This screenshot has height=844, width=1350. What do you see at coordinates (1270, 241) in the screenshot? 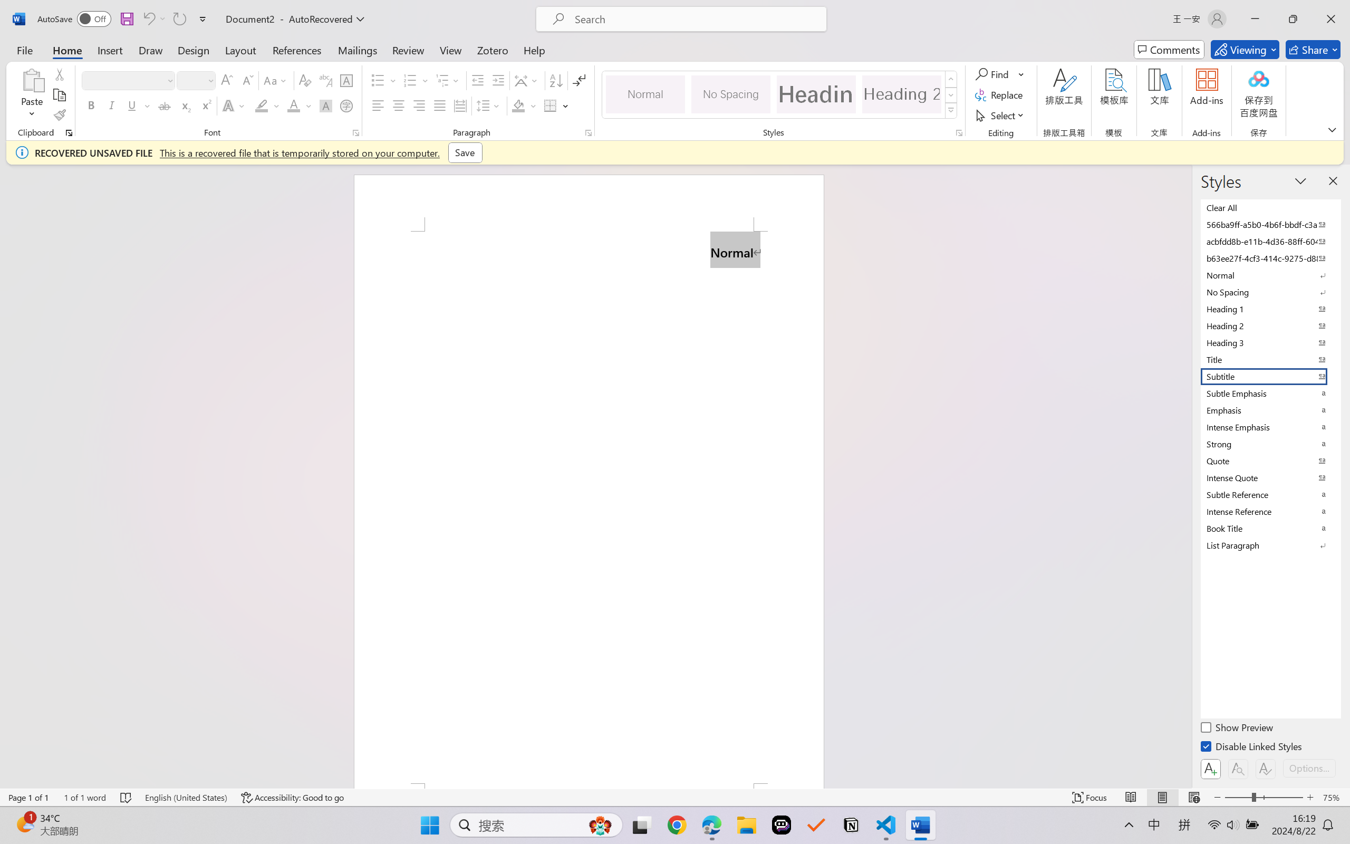
I see `acbfdd8b-e11b-4d36-88ff-6049b138f862` at bounding box center [1270, 241].